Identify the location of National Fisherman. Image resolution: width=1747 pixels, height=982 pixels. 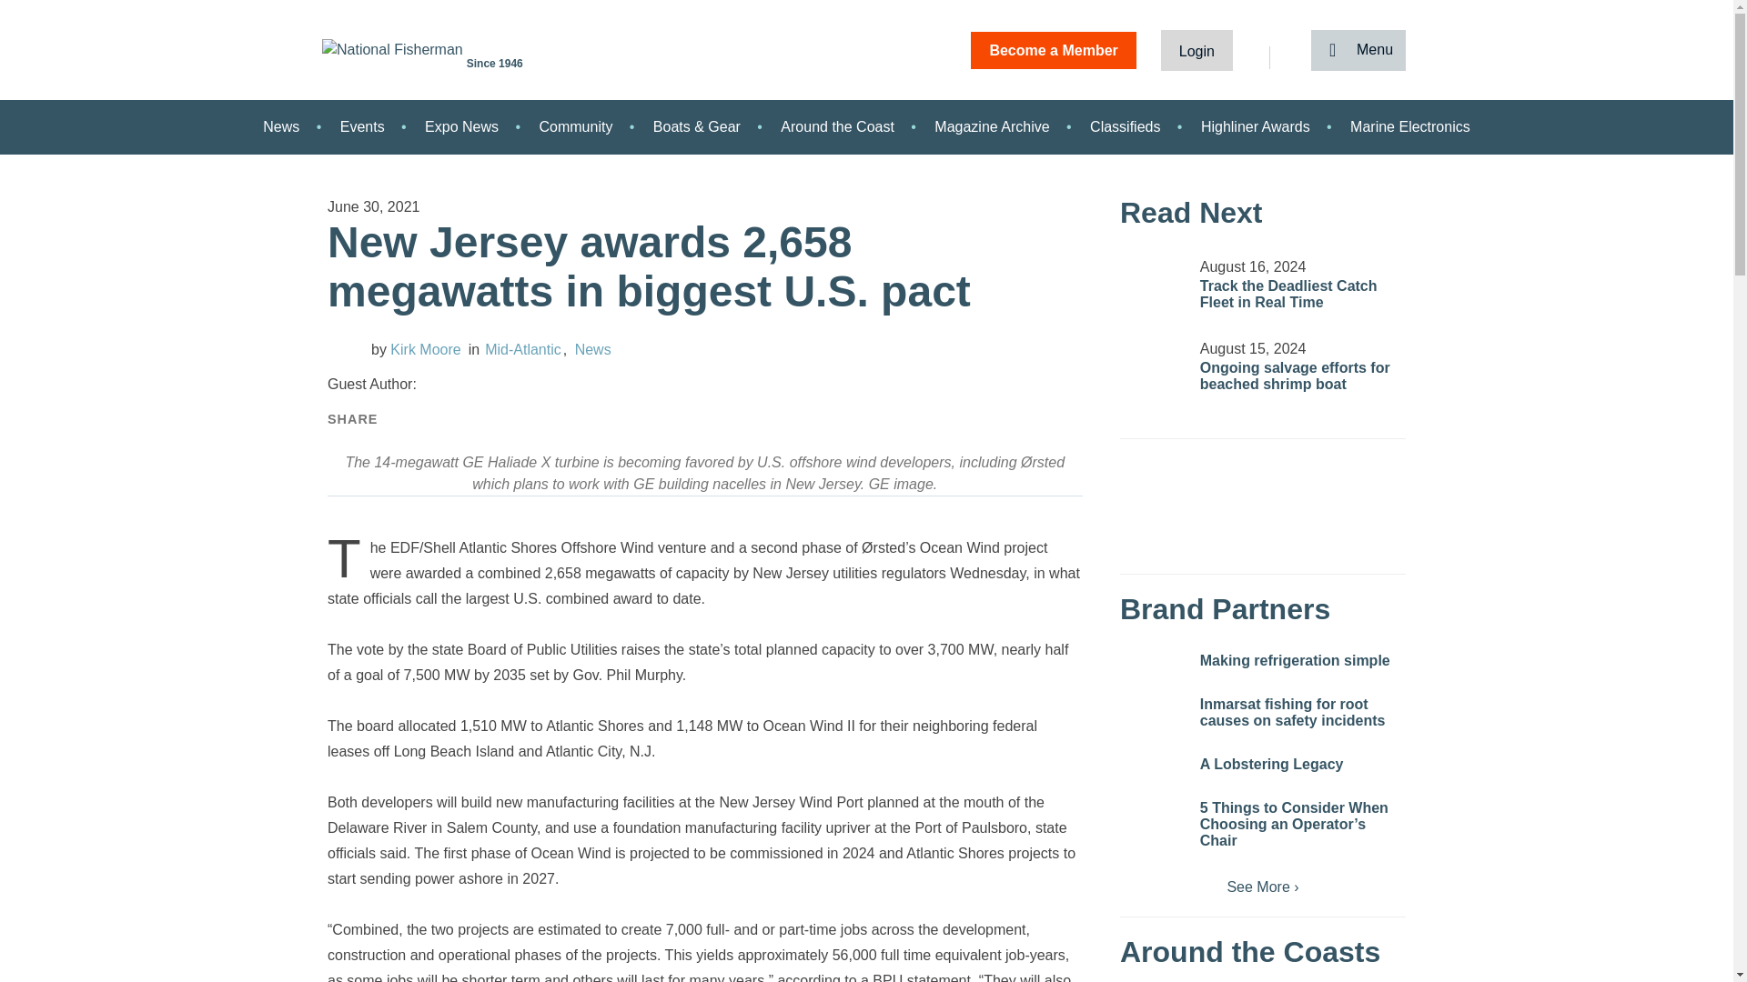
(395, 49).